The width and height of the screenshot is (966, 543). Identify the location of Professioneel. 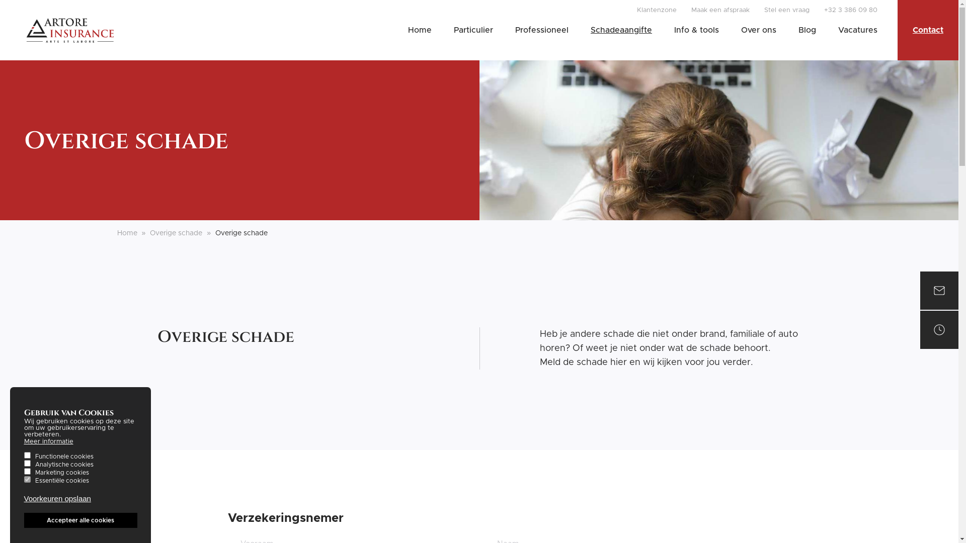
(542, 30).